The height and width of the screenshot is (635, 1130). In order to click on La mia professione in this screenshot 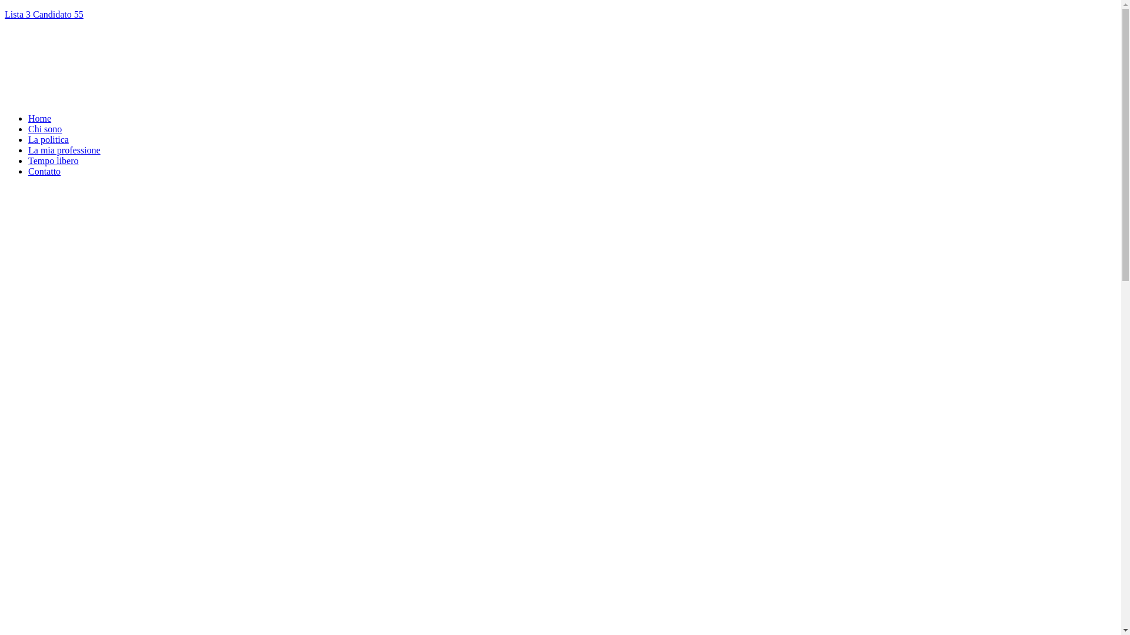, I will do `click(65, 151)`.